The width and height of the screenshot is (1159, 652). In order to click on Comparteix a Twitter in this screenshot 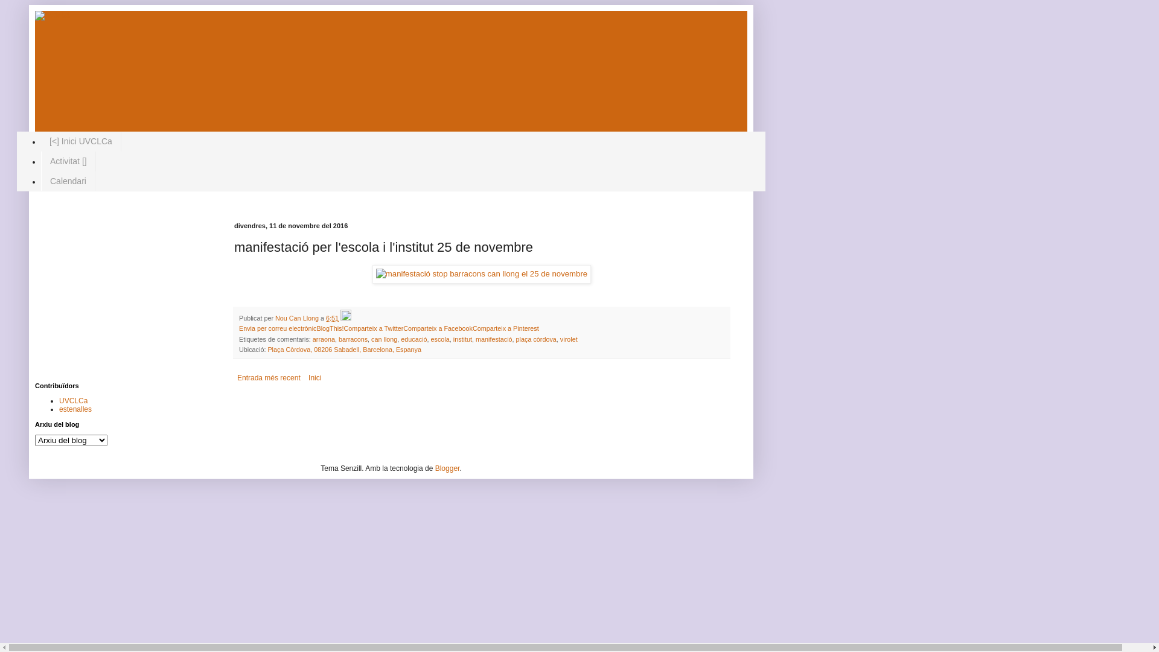, I will do `click(373, 328)`.